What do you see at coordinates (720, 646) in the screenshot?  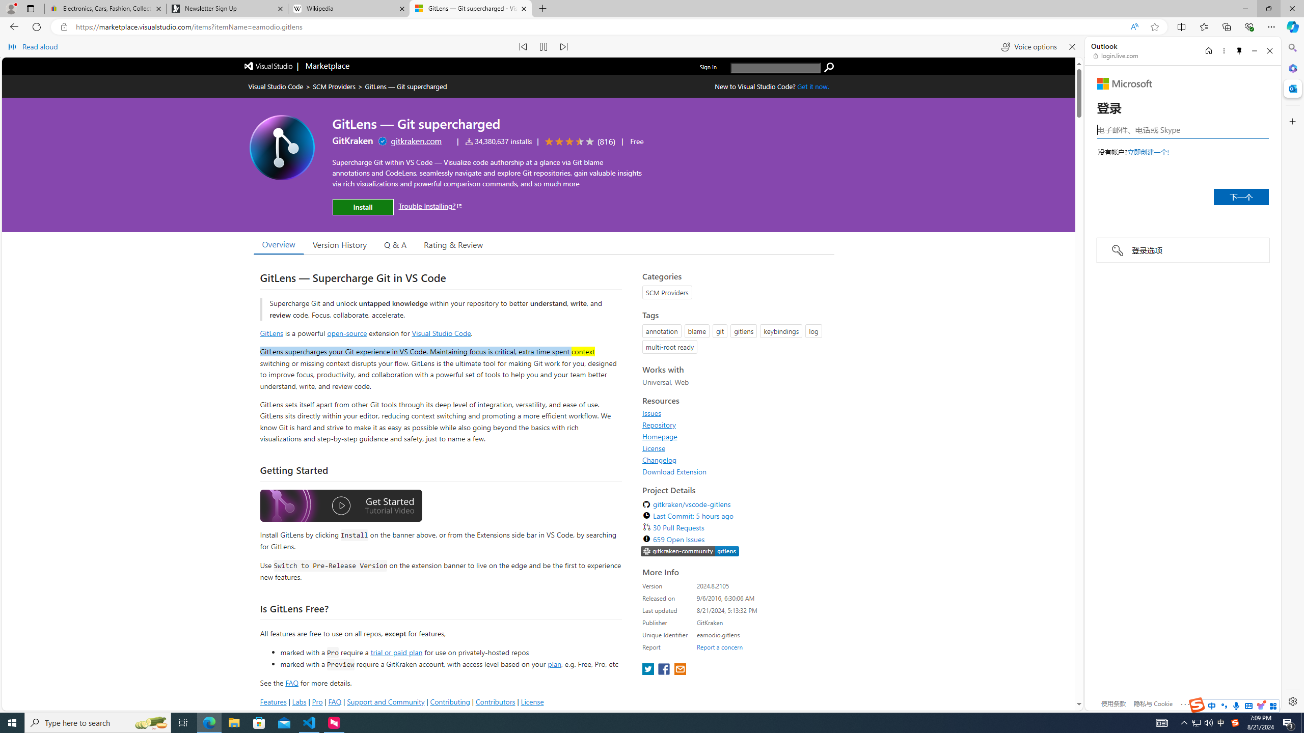 I see `Report a concern` at bounding box center [720, 646].